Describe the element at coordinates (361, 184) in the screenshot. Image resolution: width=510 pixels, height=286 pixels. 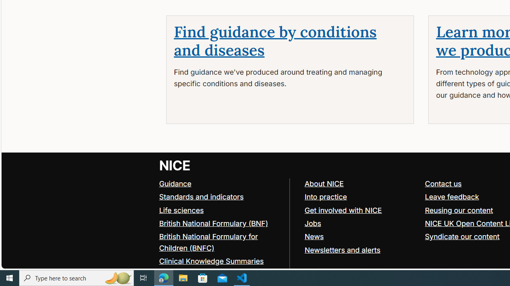
I see `About NICE` at that location.